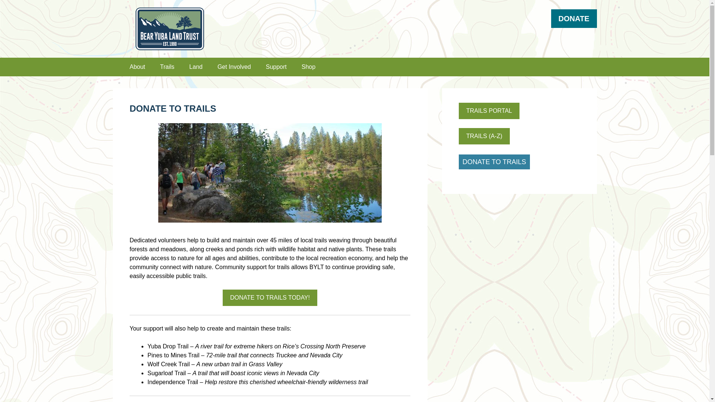  What do you see at coordinates (234, 67) in the screenshot?
I see `Get Involved` at bounding box center [234, 67].